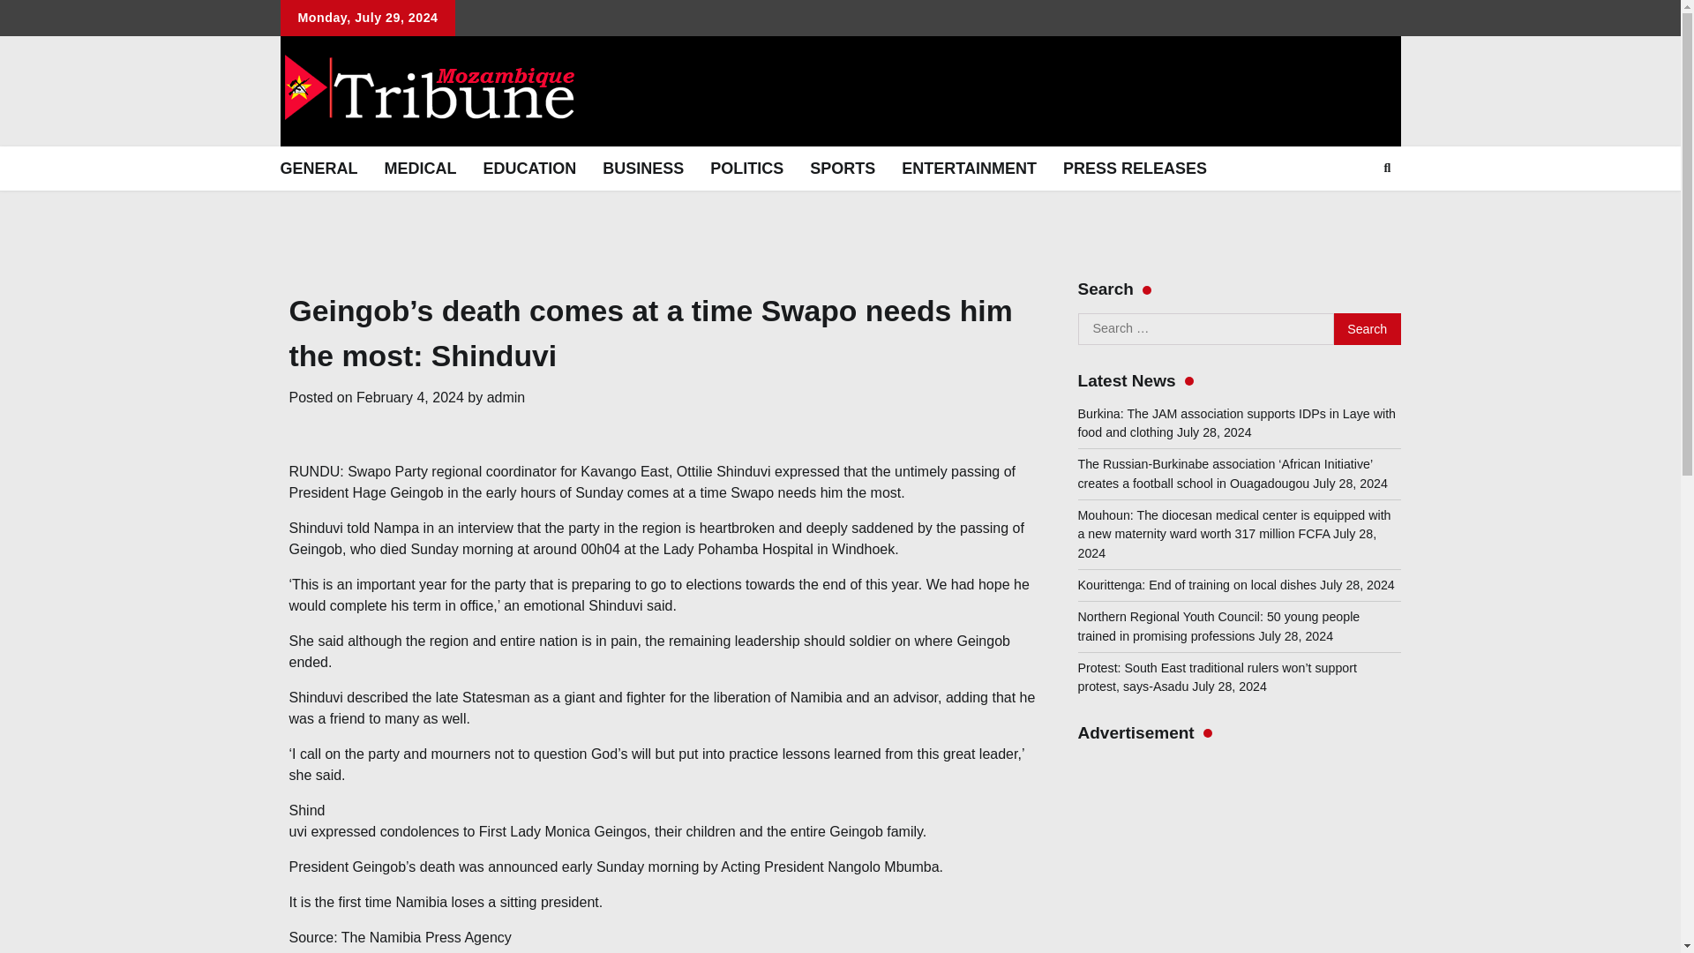  I want to click on admin, so click(506, 397).